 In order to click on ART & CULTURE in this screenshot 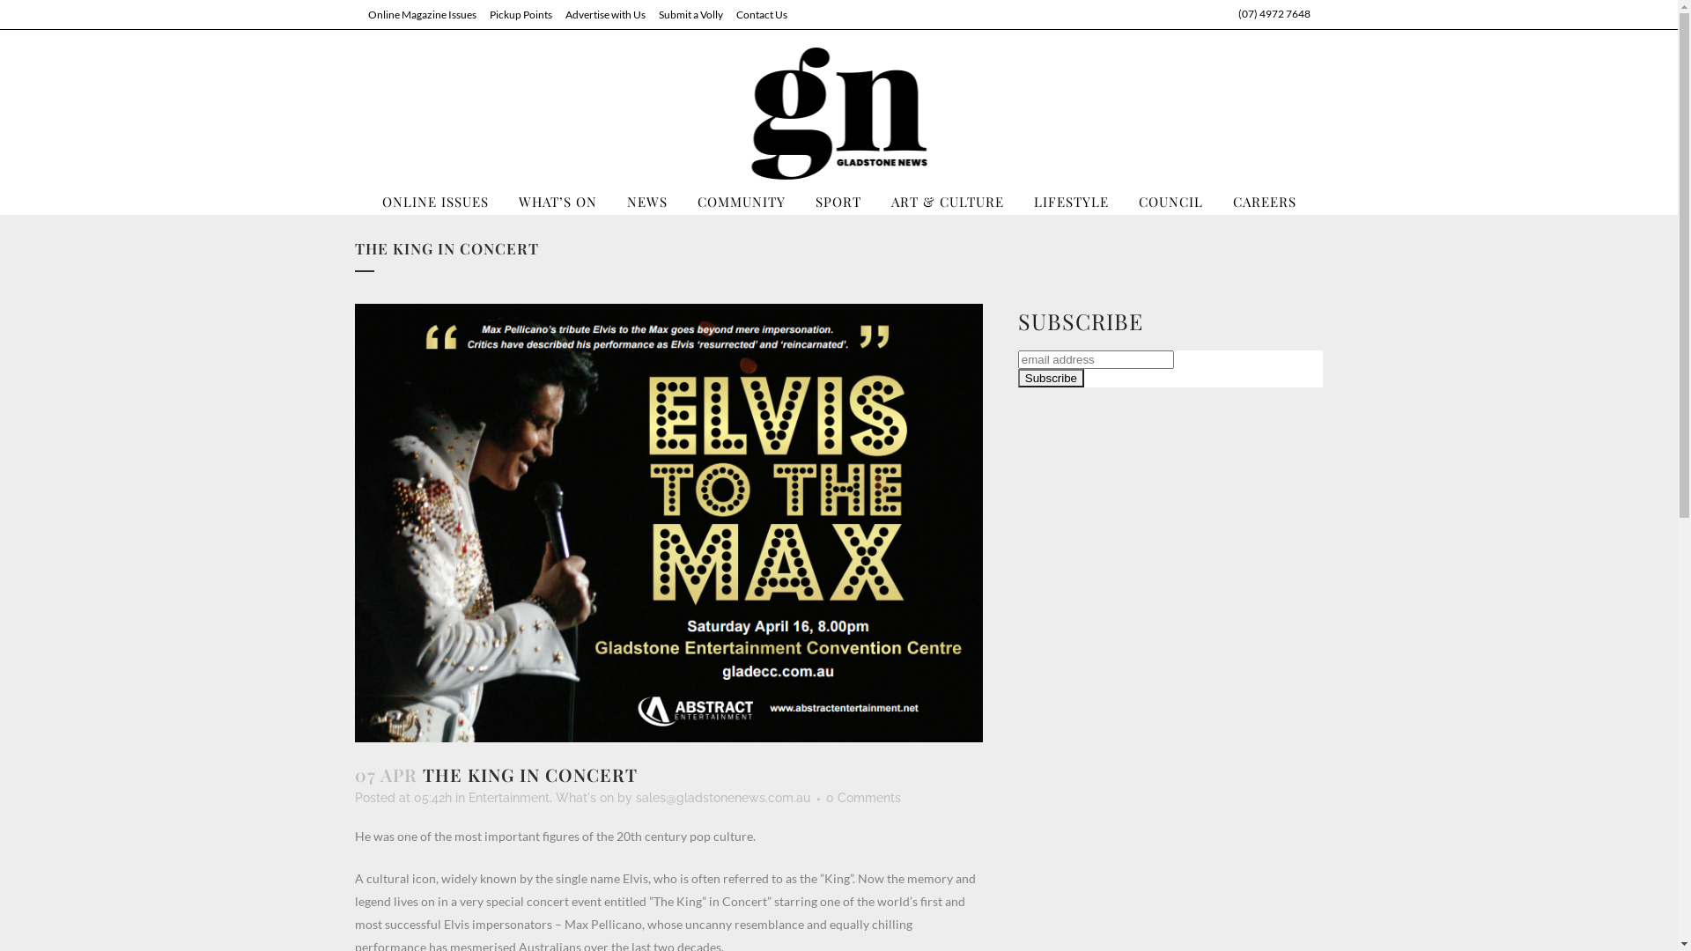, I will do `click(947, 202)`.